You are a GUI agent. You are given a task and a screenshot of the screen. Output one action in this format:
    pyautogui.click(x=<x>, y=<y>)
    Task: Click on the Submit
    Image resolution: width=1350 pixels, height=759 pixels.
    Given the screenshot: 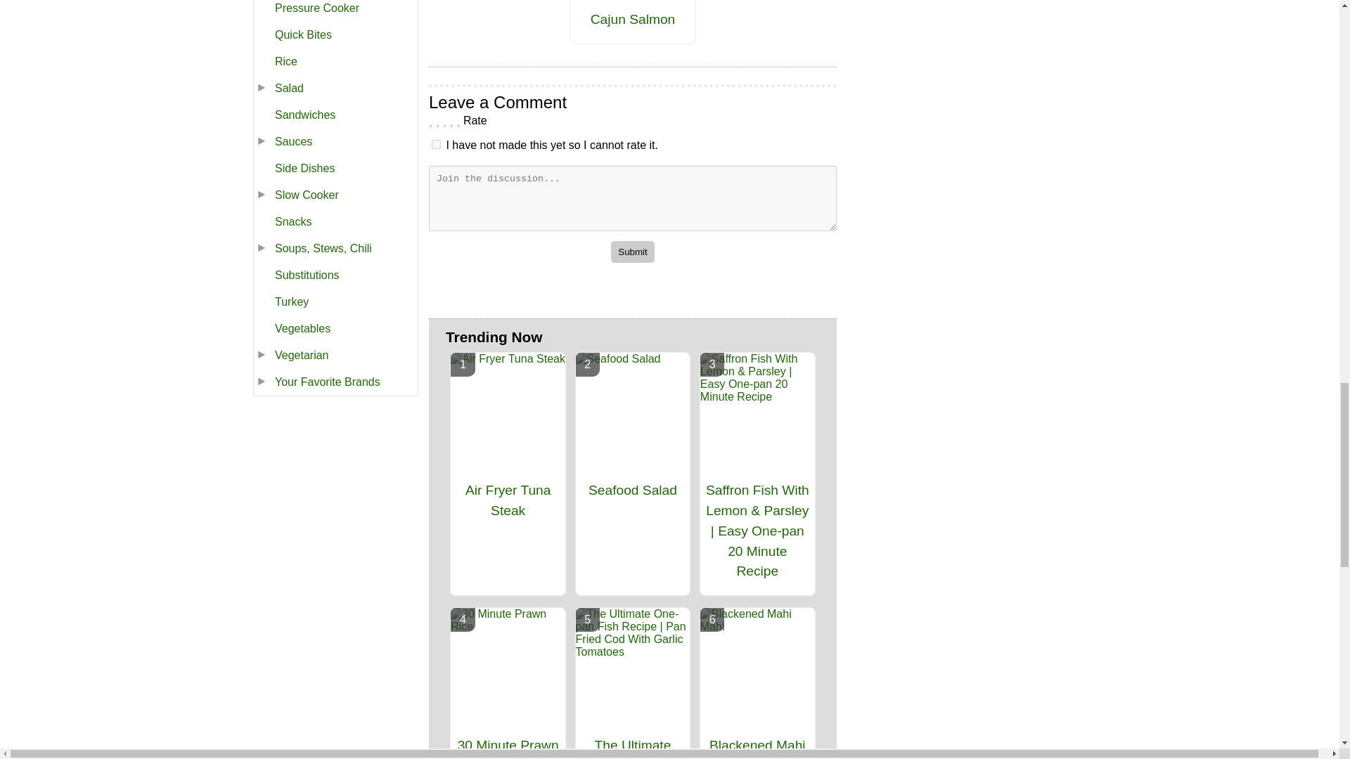 What is the action you would take?
    pyautogui.click(x=632, y=252)
    